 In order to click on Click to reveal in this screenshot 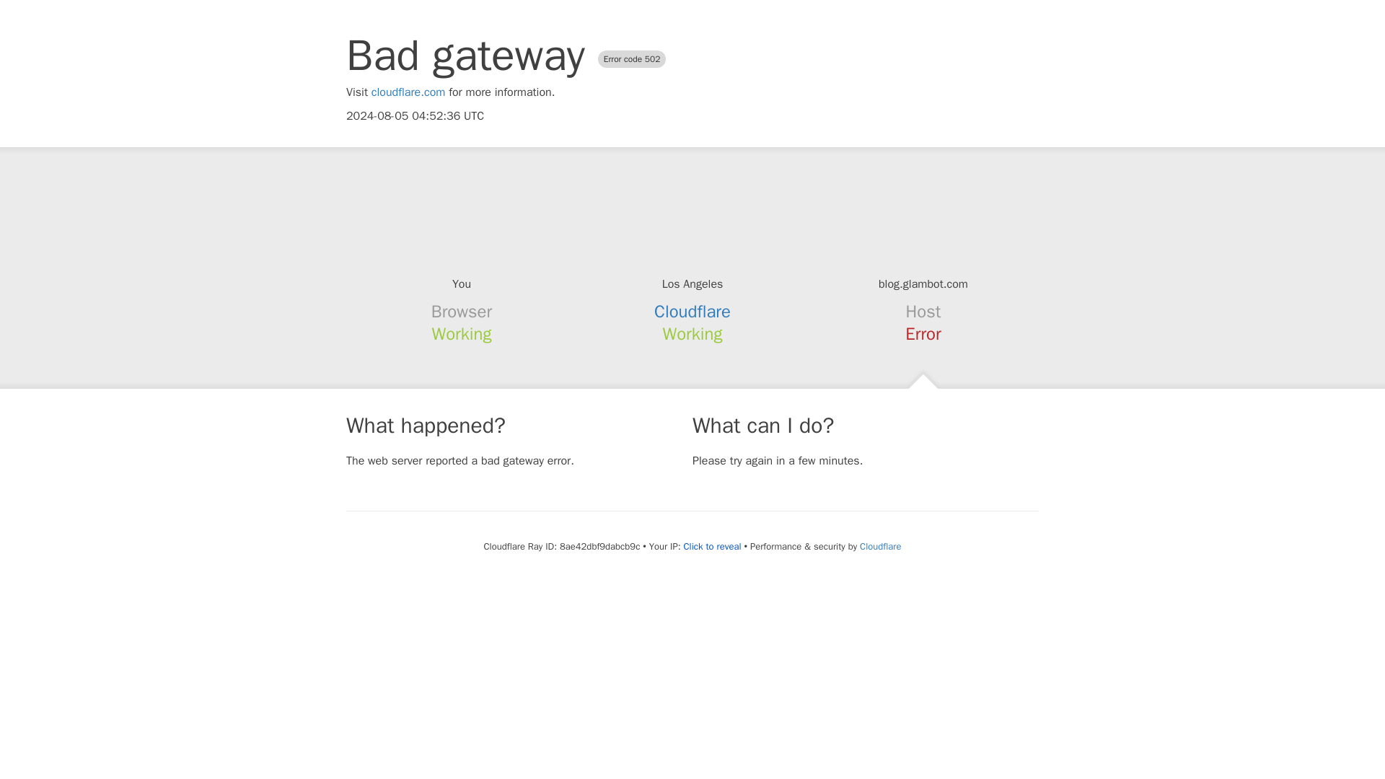, I will do `click(713, 547)`.